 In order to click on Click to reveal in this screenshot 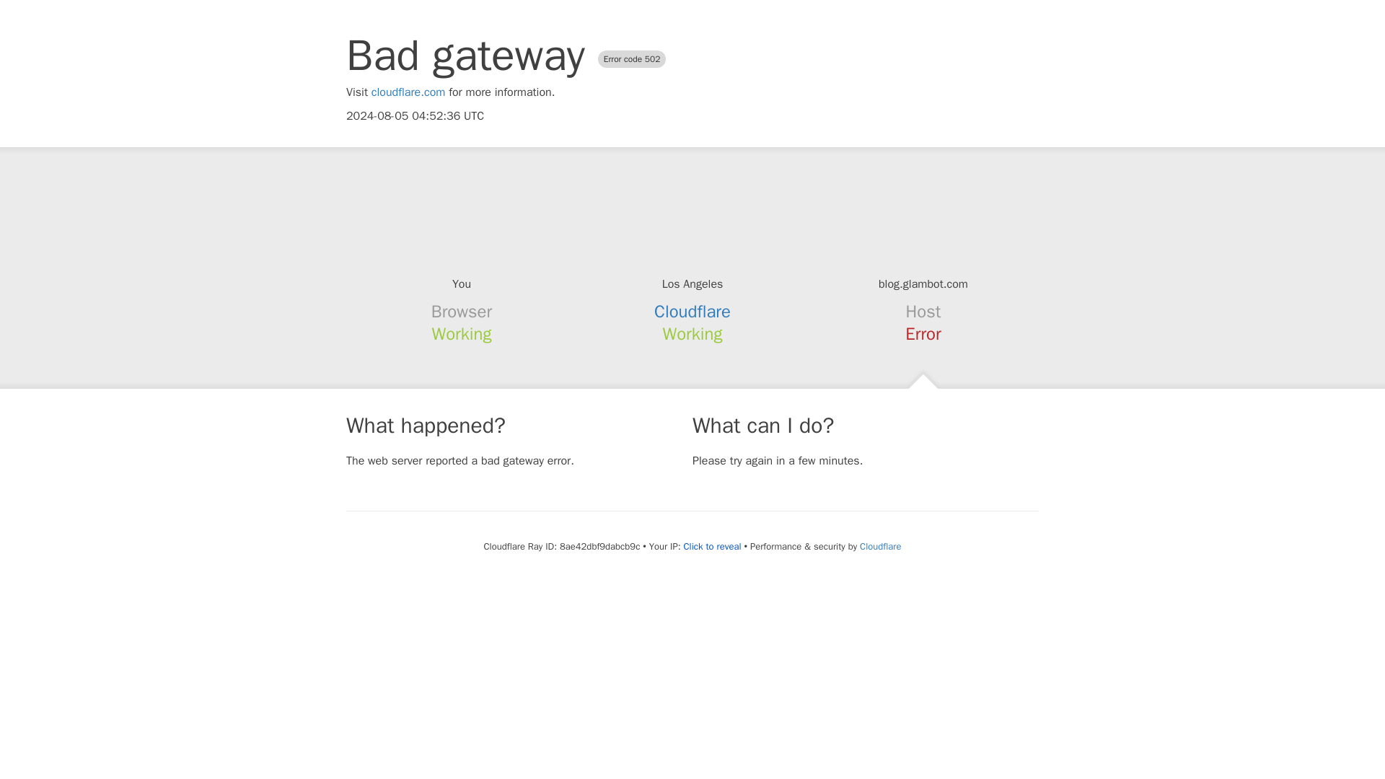, I will do `click(713, 547)`.